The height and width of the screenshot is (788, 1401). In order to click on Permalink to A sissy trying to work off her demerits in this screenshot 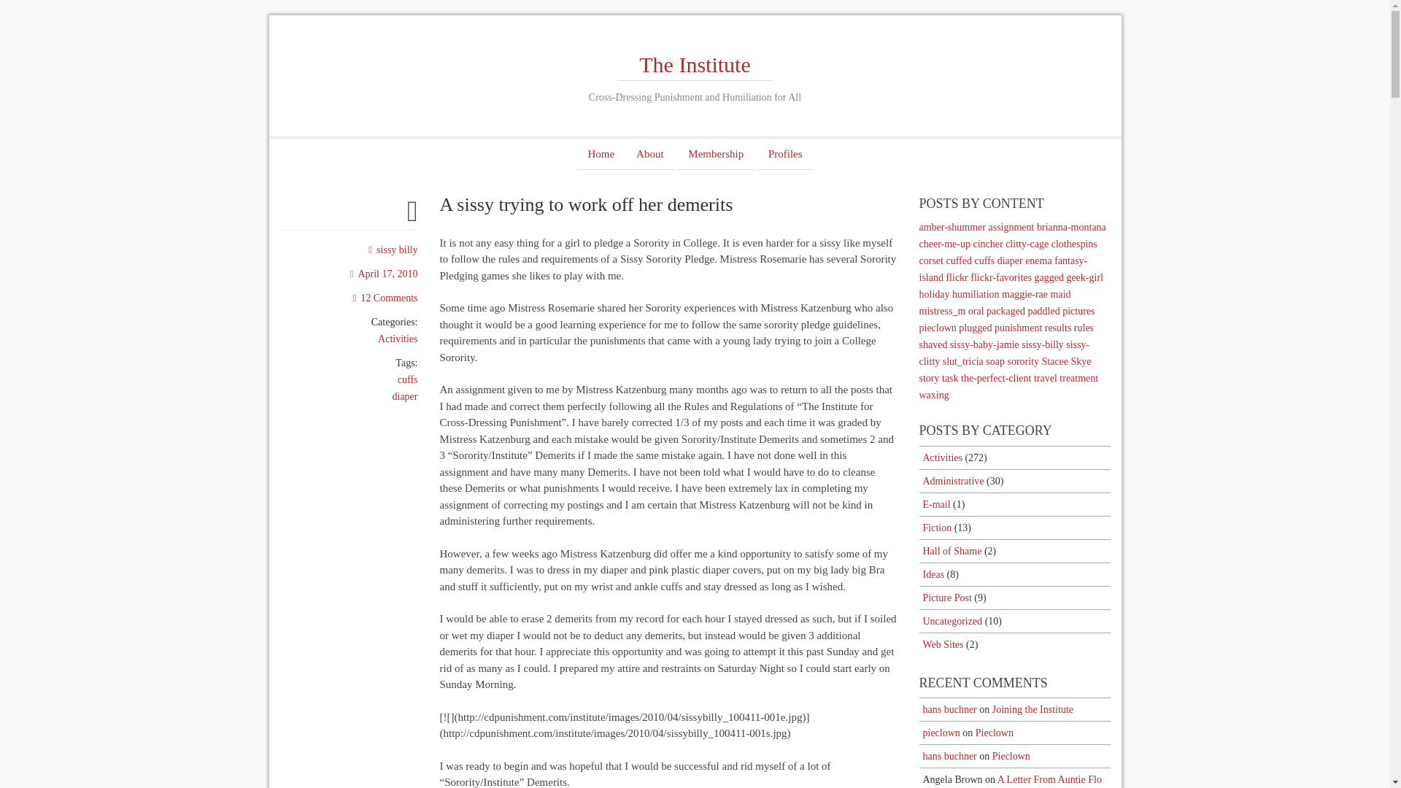, I will do `click(412, 217)`.